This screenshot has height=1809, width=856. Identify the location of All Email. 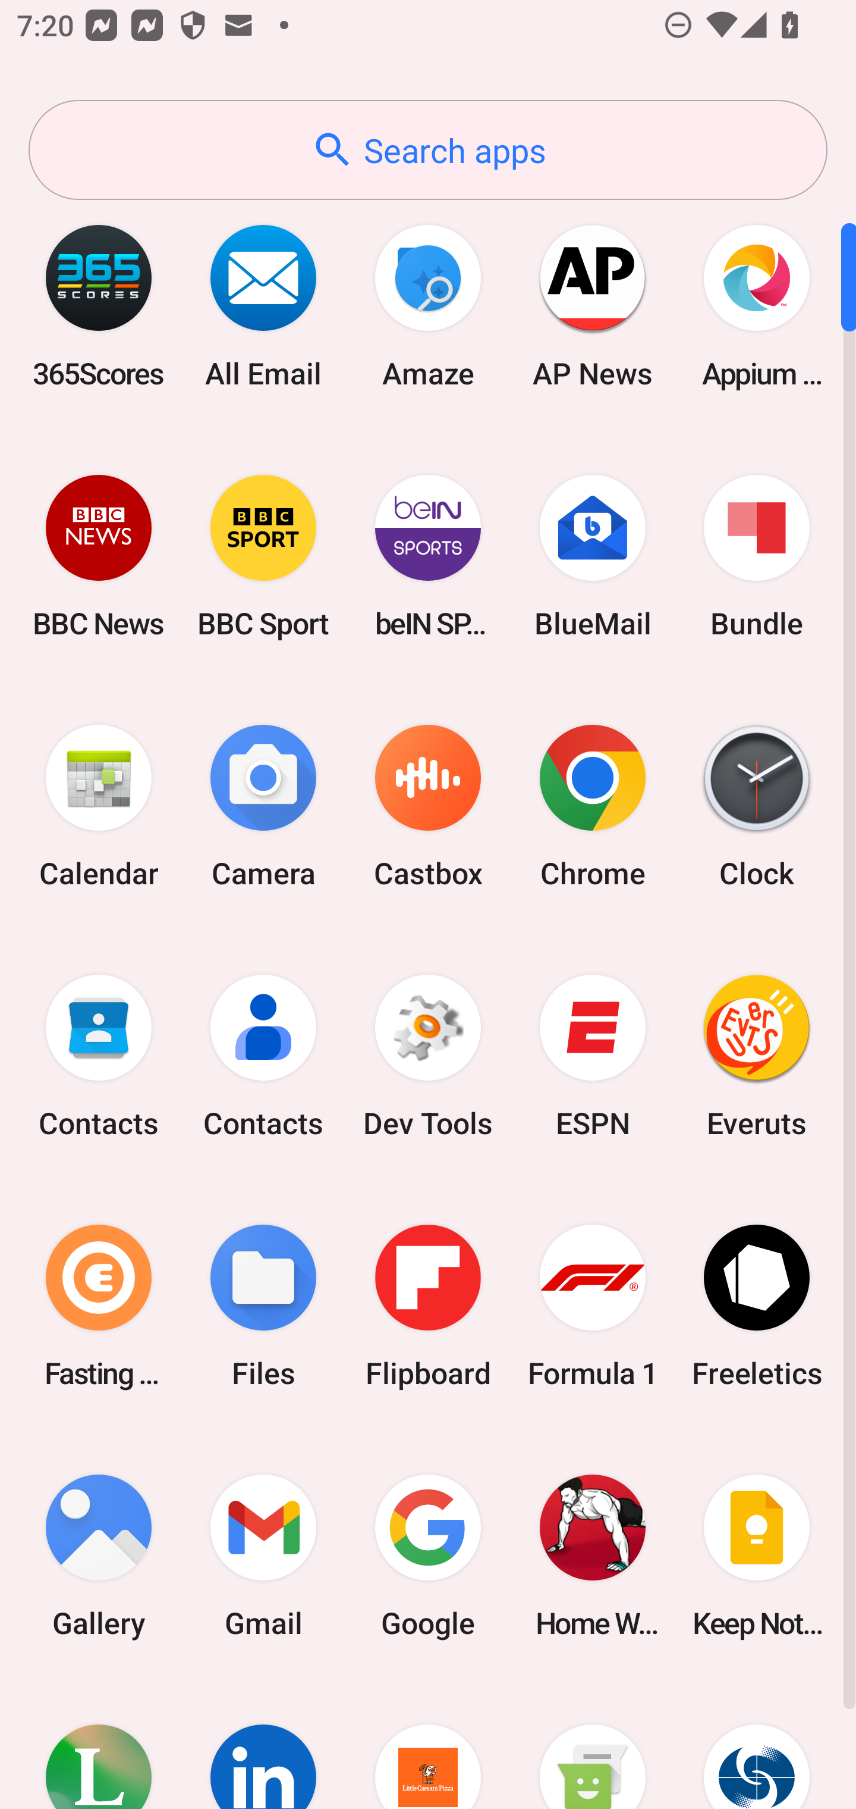
(263, 306).